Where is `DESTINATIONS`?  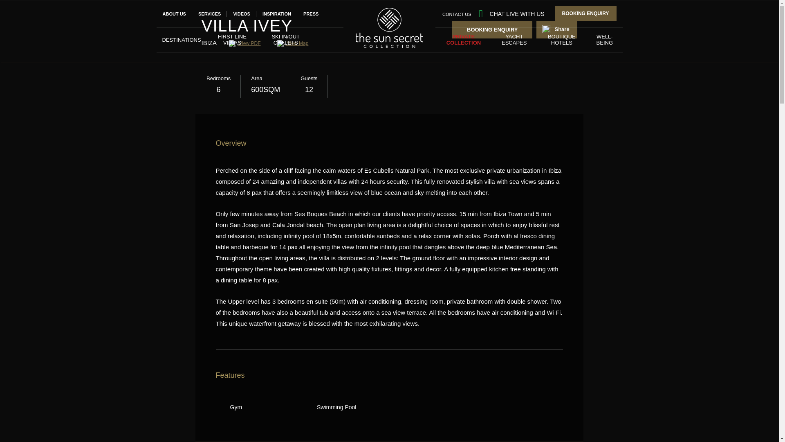
DESTINATIONS is located at coordinates (181, 39).